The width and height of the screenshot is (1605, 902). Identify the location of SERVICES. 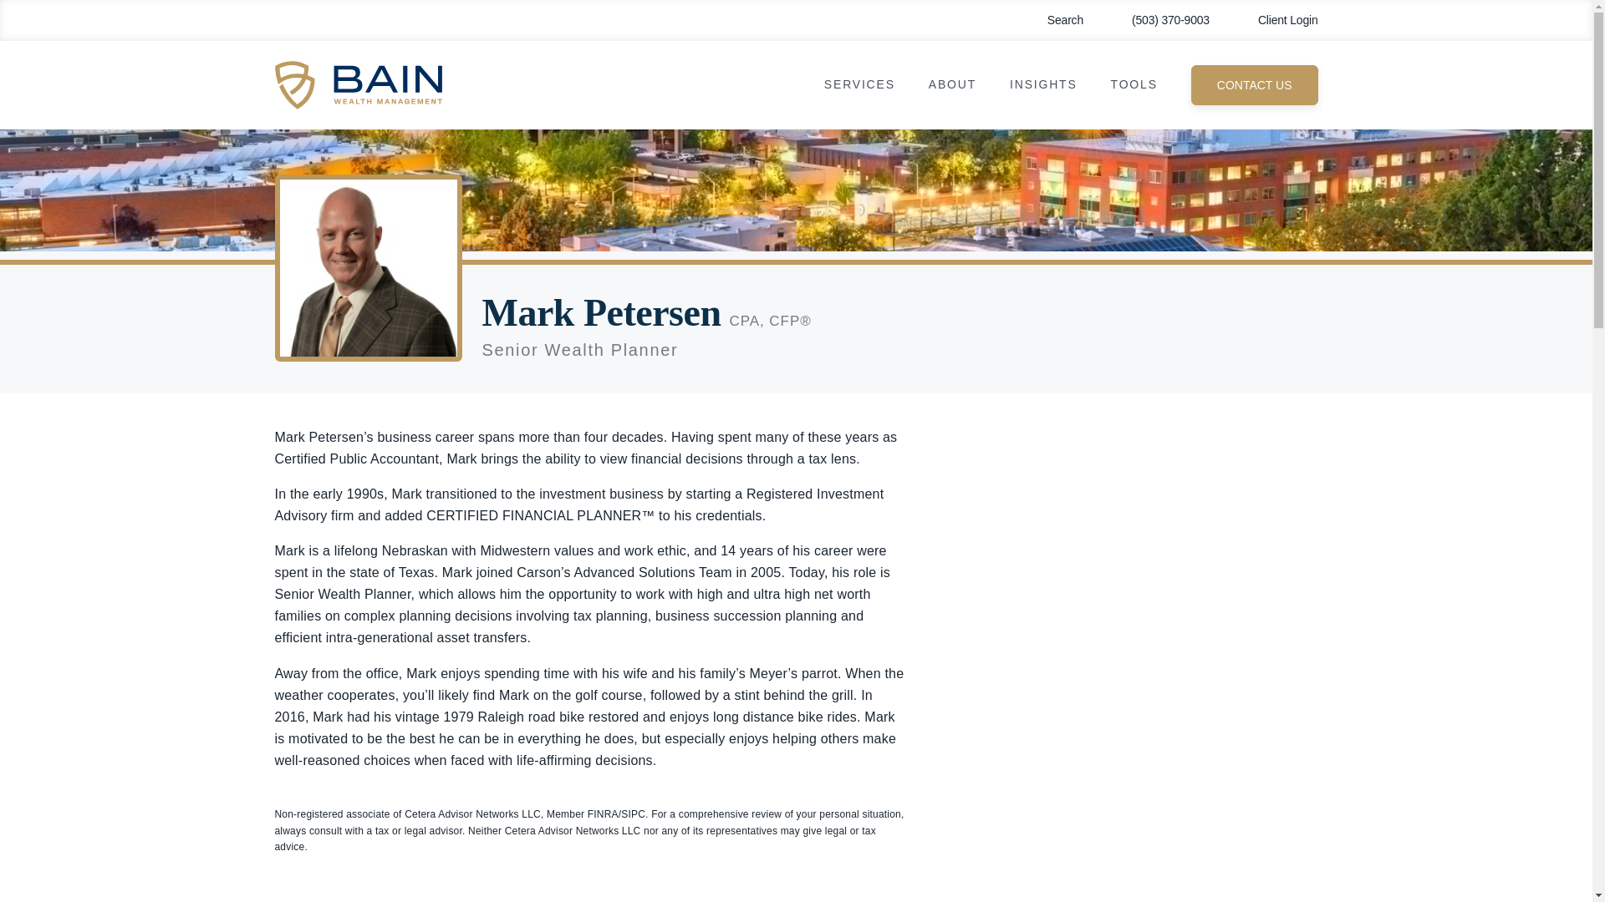
(859, 85).